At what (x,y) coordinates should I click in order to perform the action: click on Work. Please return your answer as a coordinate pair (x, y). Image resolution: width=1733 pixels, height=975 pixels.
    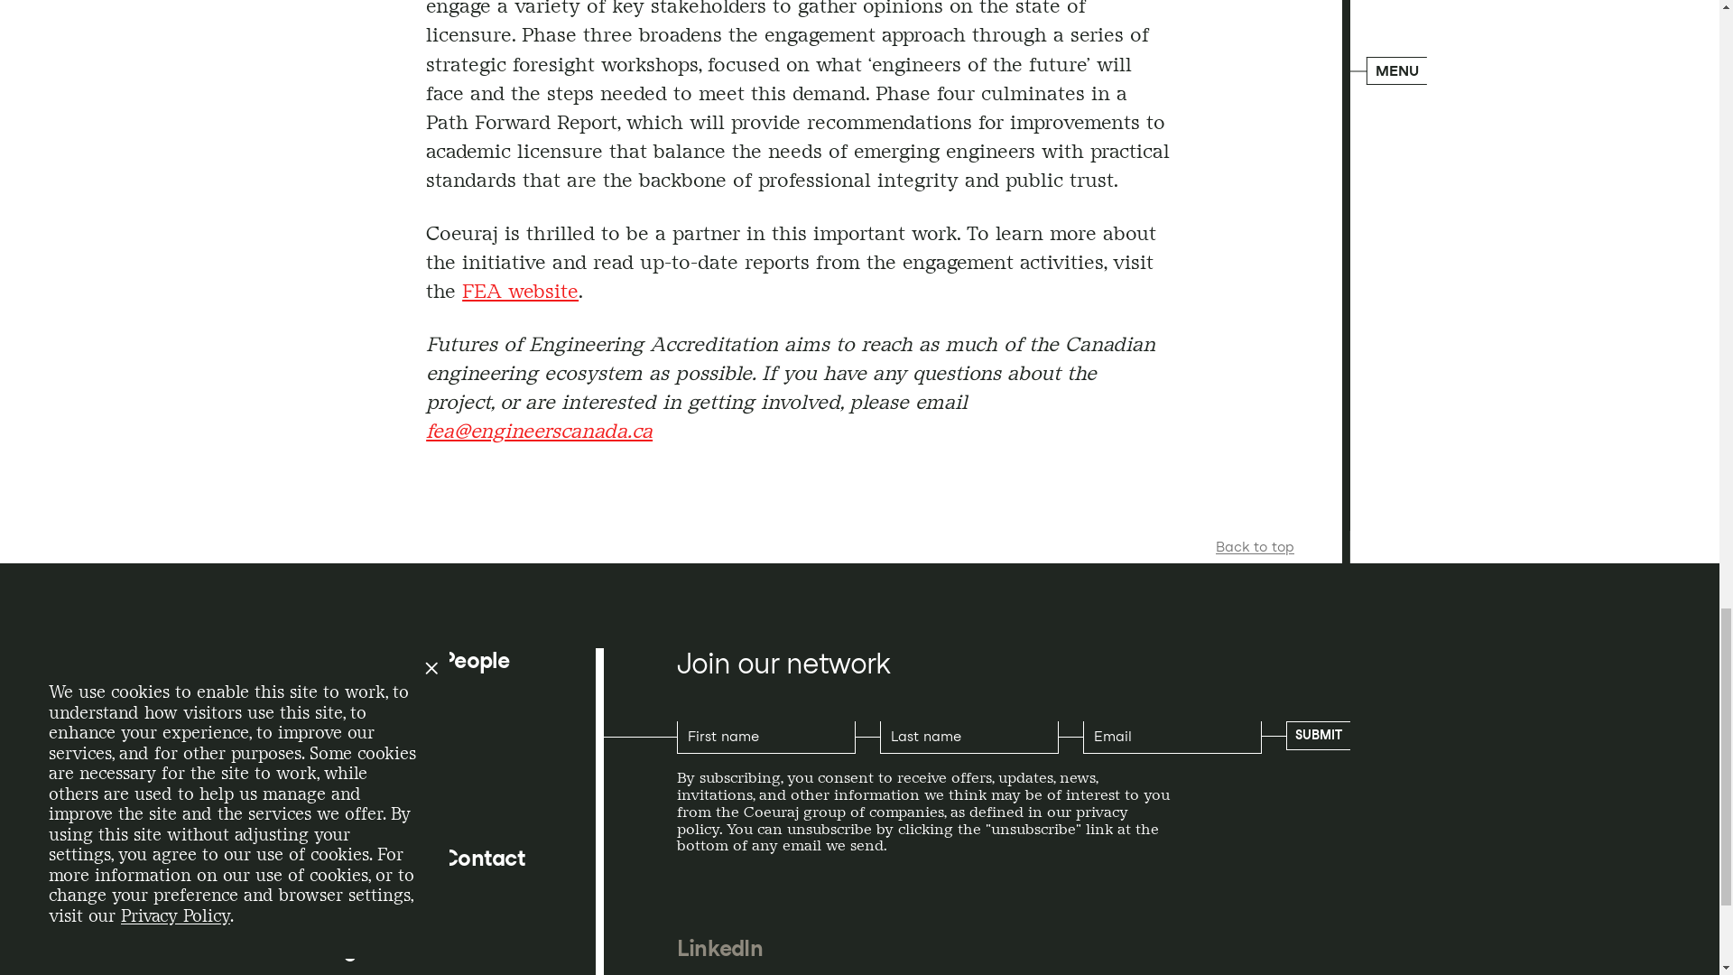
    Looking at the image, I should click on (321, 793).